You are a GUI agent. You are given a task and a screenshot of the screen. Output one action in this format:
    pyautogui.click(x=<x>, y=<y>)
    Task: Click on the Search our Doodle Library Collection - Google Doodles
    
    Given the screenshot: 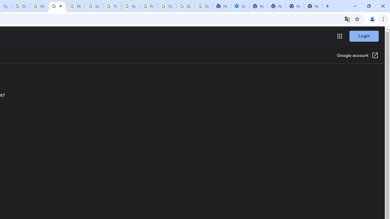 What is the action you would take?
    pyautogui.click(x=94, y=6)
    